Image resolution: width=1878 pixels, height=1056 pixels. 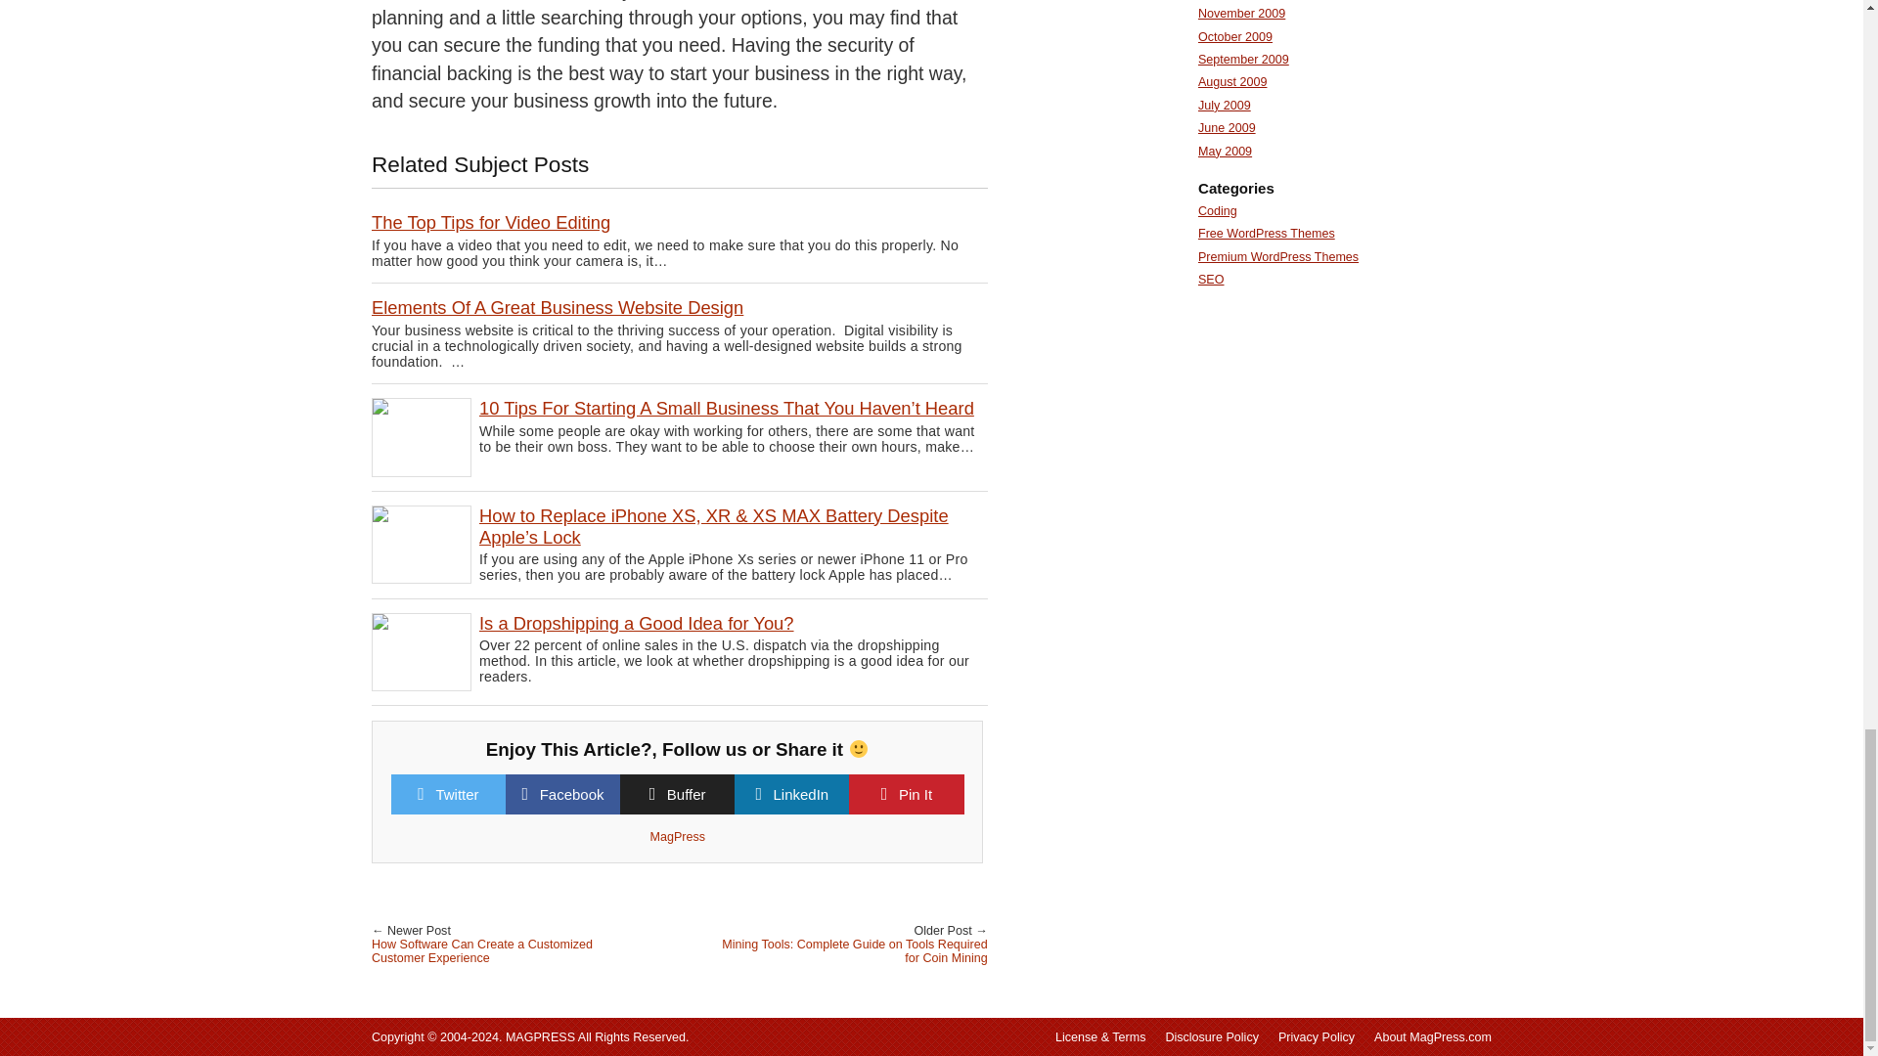 What do you see at coordinates (457, 794) in the screenshot?
I see `Twitter` at bounding box center [457, 794].